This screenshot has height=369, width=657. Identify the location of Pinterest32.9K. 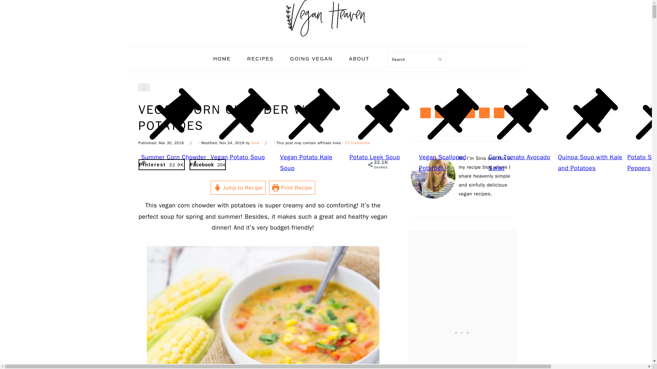
(161, 164).